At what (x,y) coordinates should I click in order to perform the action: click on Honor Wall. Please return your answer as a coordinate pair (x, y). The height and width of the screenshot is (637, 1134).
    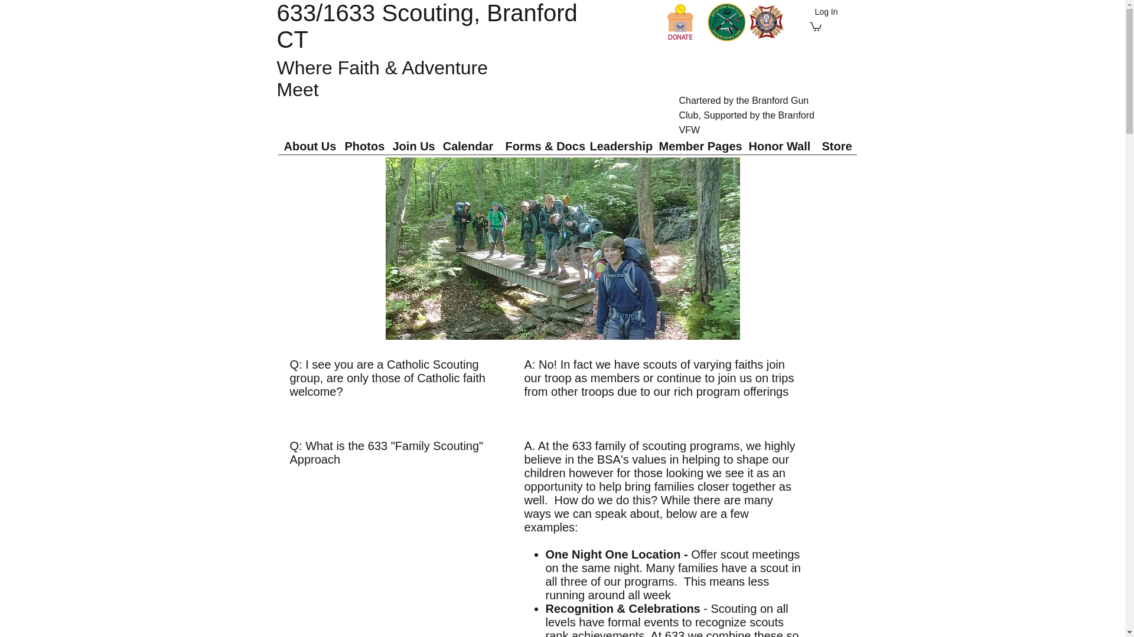
    Looking at the image, I should click on (780, 146).